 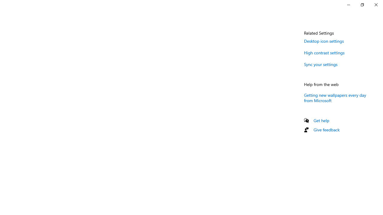 I want to click on Minimize Settings, so click(x=348, y=5).